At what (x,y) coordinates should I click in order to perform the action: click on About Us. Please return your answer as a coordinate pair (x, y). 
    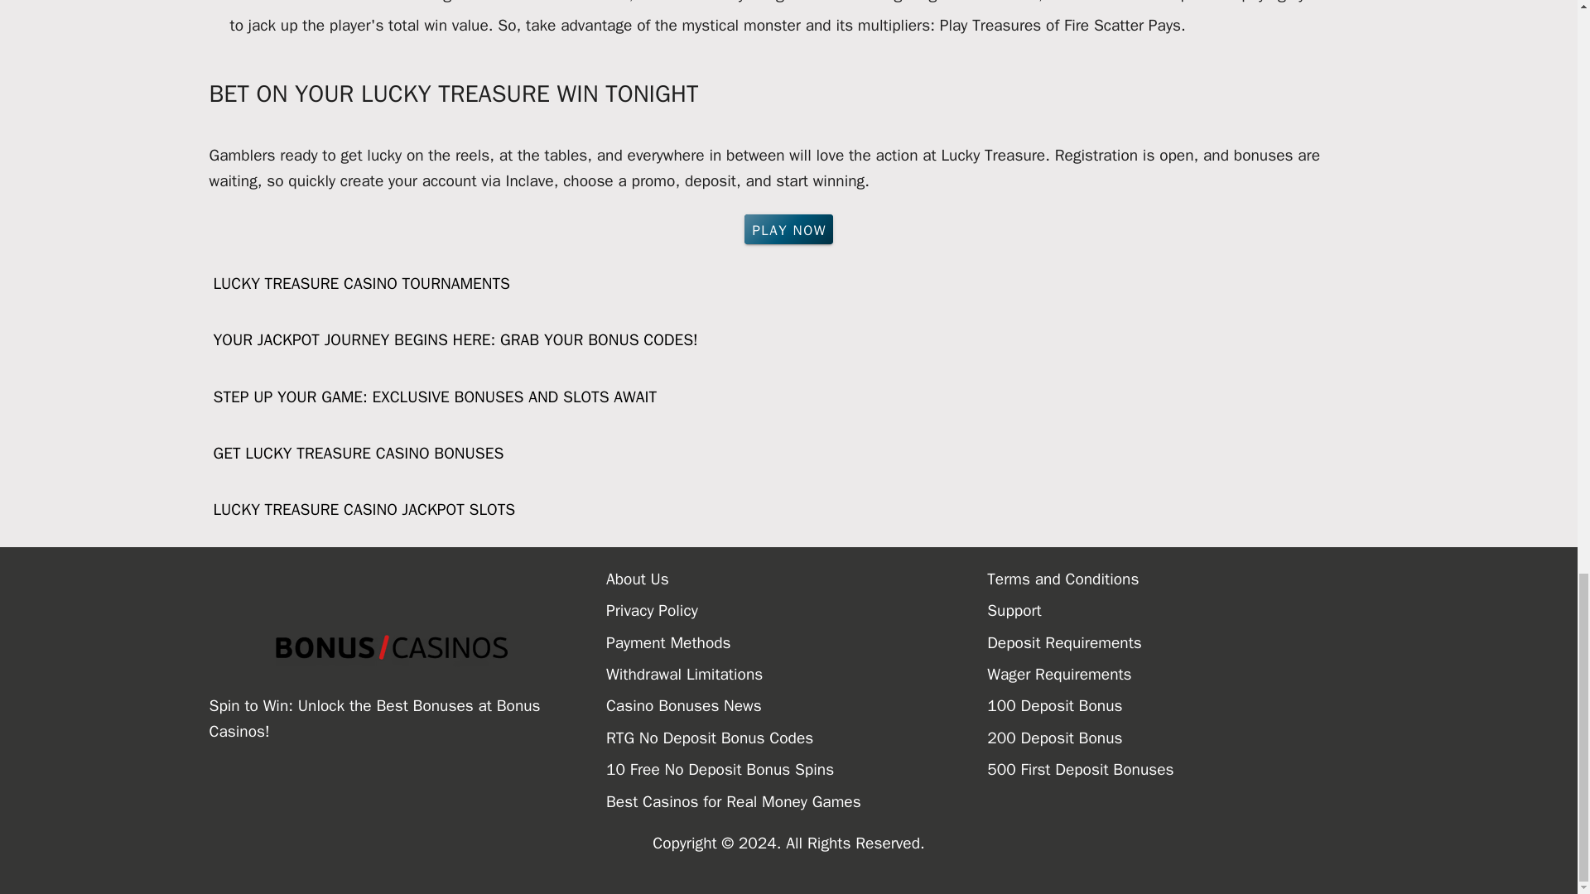
    Looking at the image, I should click on (797, 579).